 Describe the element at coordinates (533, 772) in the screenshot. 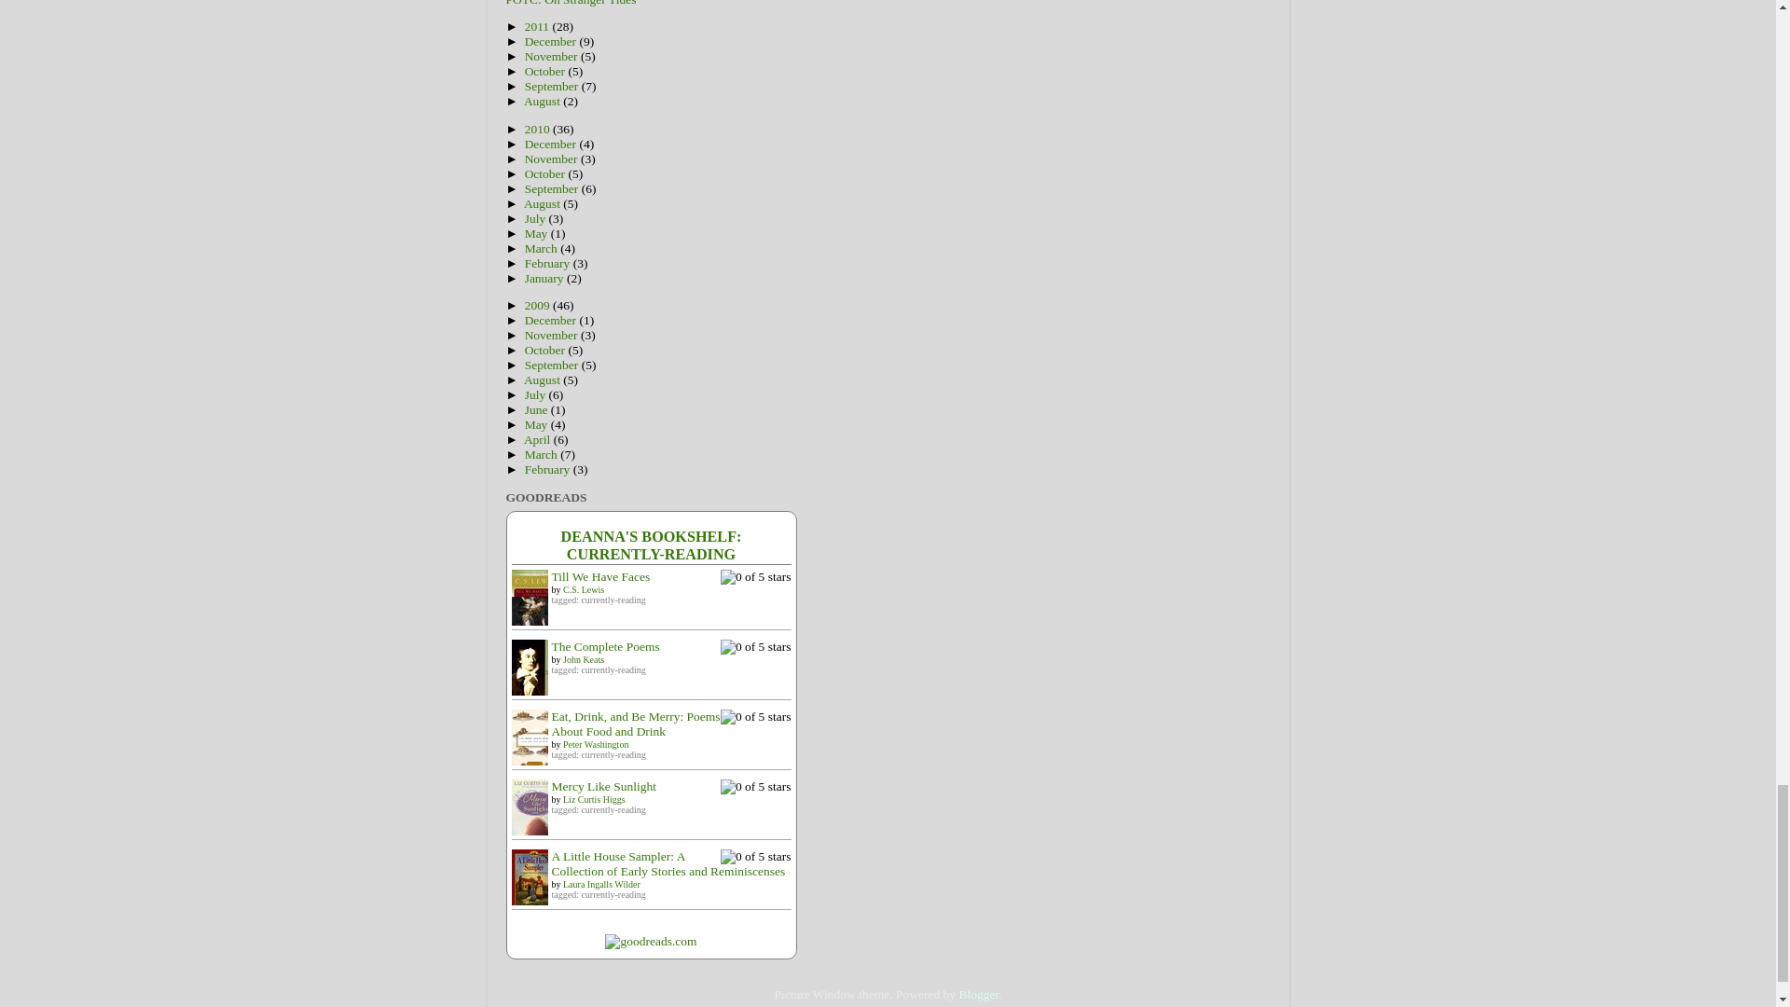

I see `Eat, Drink, and Be Merry: Poems About Food and Drink` at that location.